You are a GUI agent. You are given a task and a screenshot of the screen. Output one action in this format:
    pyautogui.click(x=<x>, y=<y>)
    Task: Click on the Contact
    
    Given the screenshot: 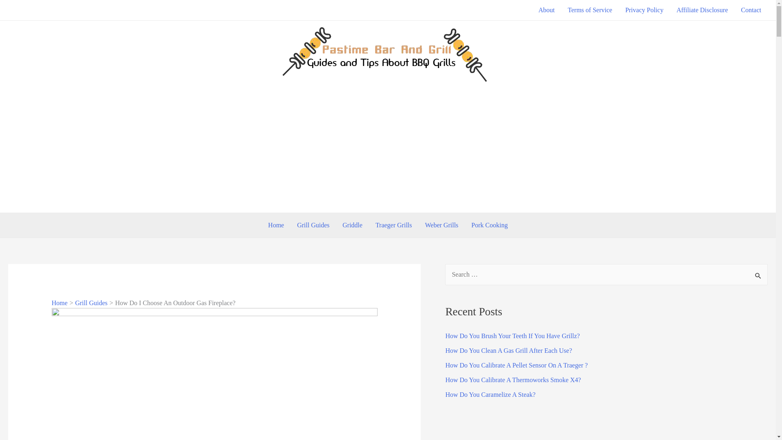 What is the action you would take?
    pyautogui.click(x=751, y=10)
    